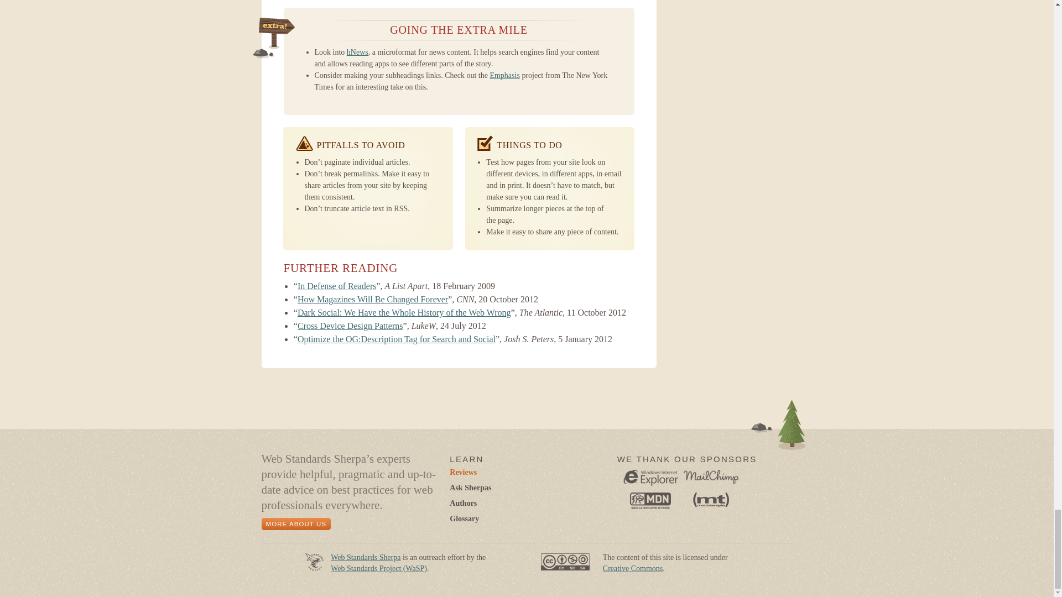 Image resolution: width=1062 pixels, height=597 pixels. I want to click on In Defense of Readers, so click(337, 285).